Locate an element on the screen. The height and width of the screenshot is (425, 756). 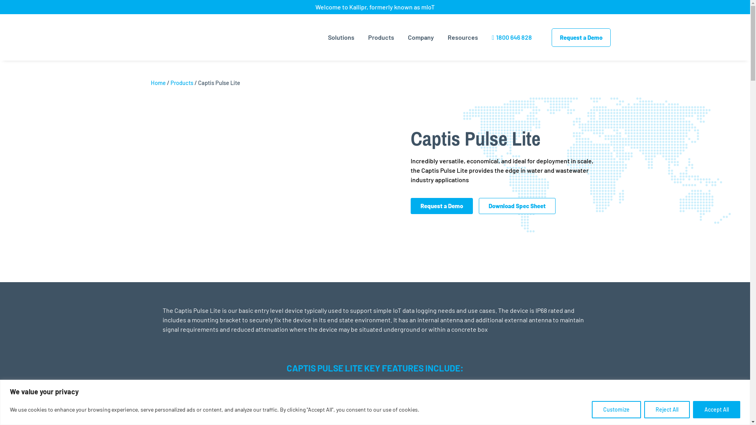
1800 646 828 is located at coordinates (512, 37).